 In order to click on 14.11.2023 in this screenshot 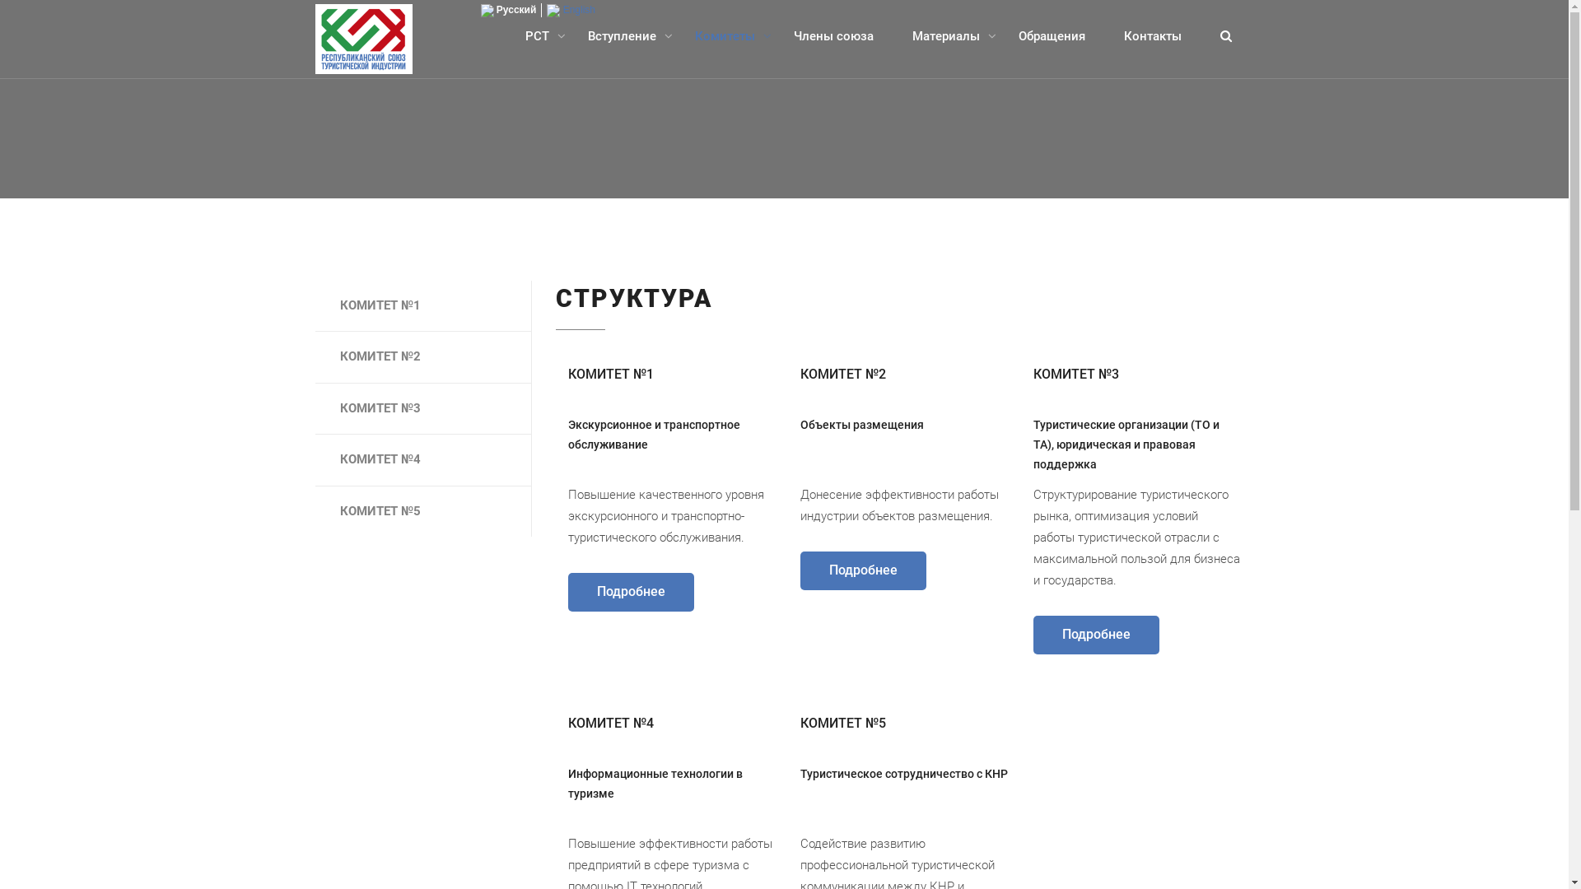, I will do `click(827, 501)`.